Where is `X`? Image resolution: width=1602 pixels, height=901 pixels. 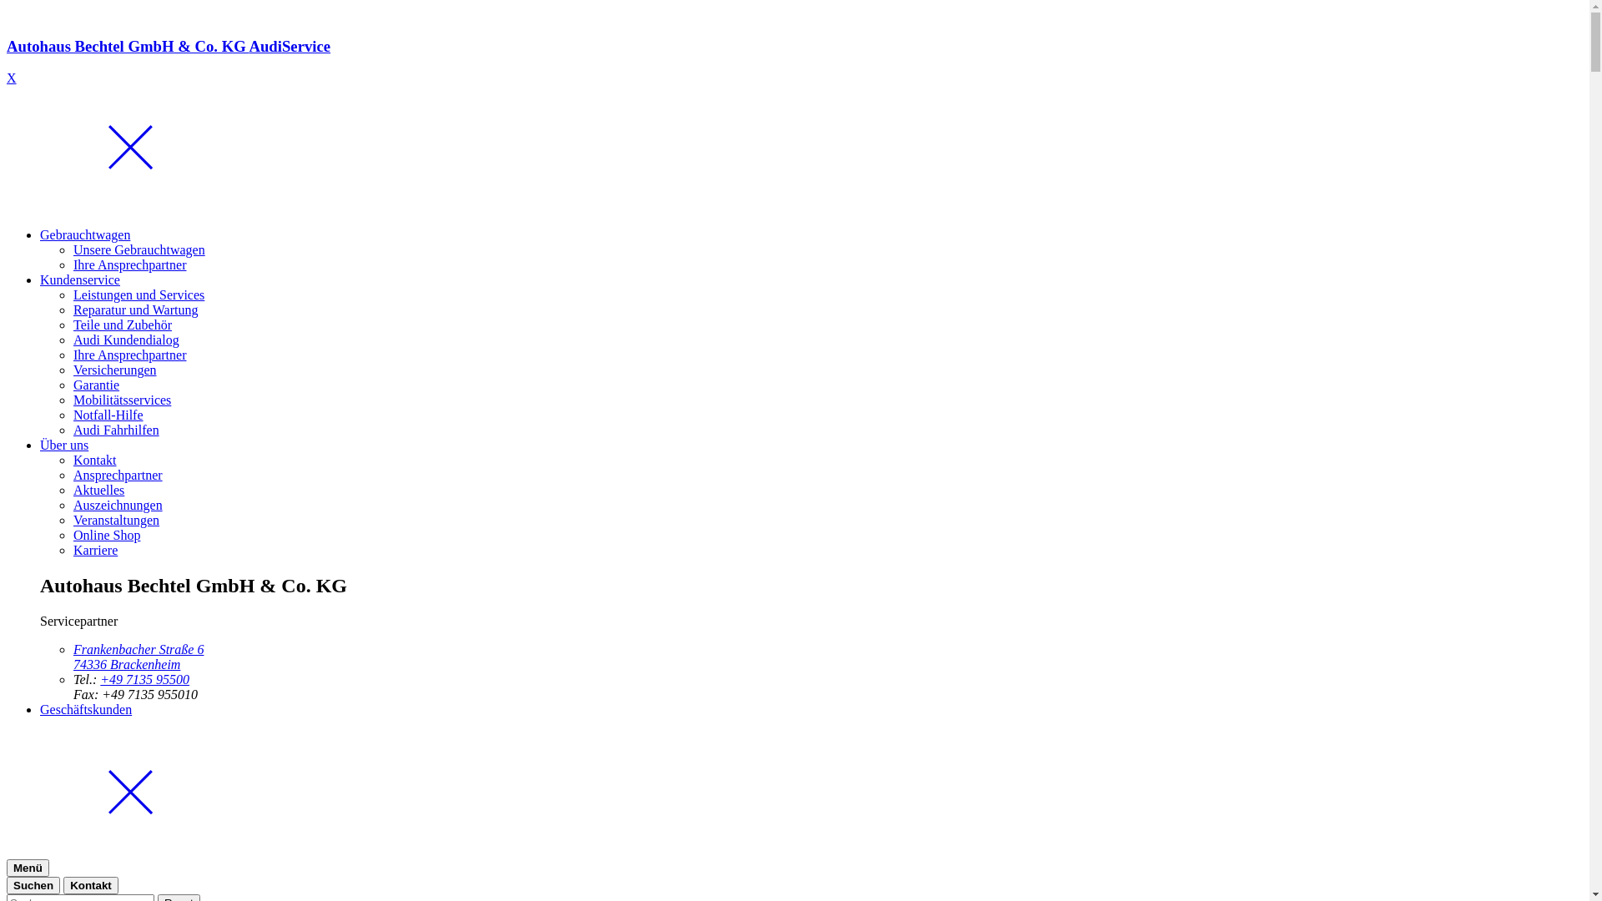
X is located at coordinates (12, 78).